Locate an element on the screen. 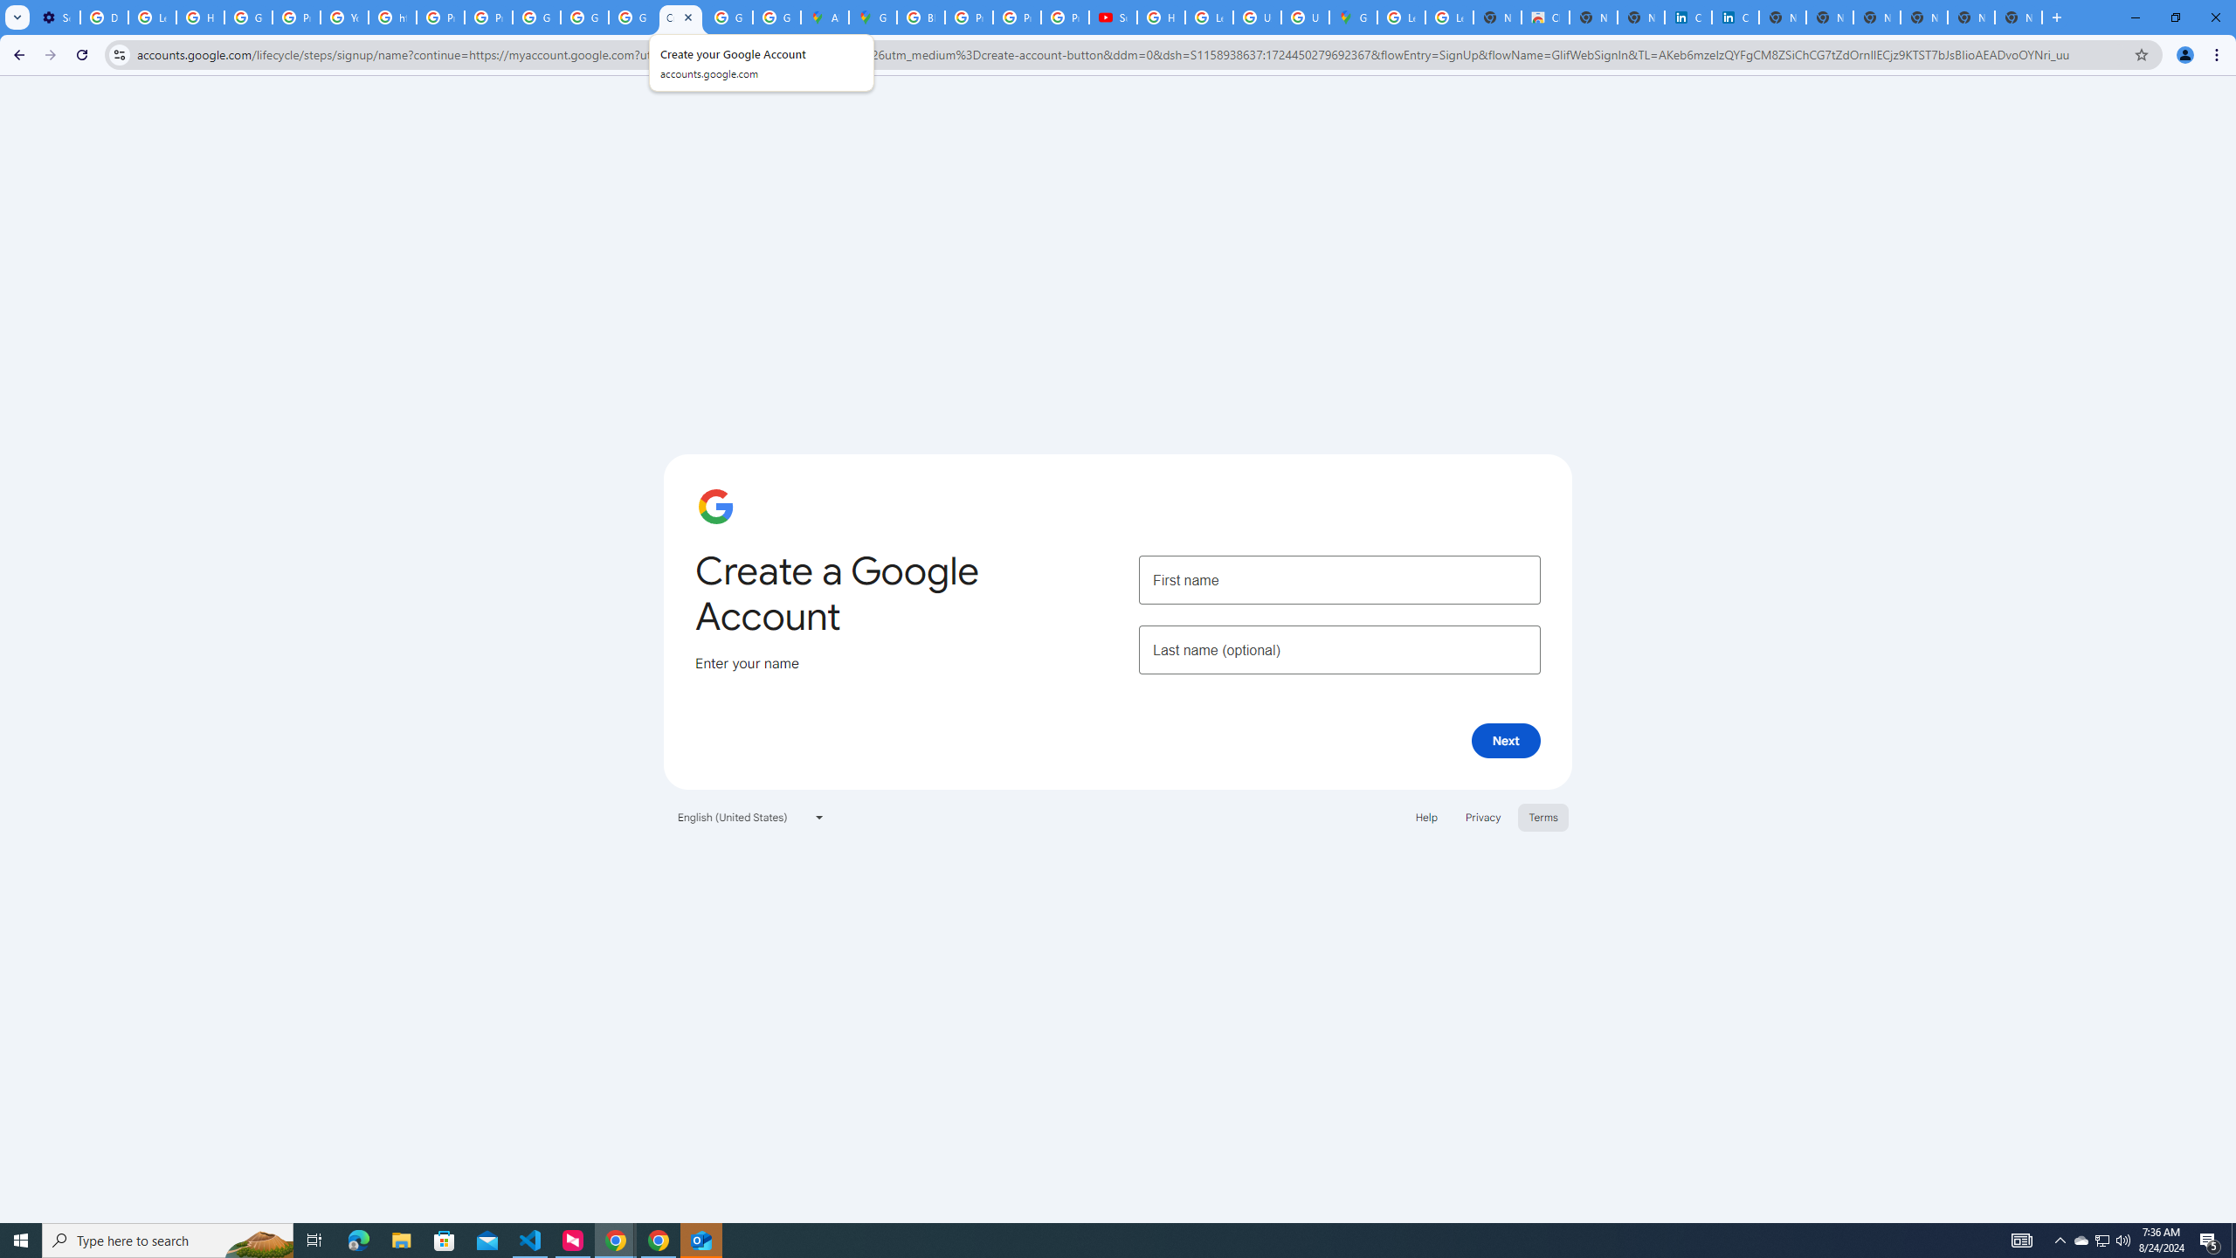 This screenshot has height=1258, width=2236. Learn how to find your photos - Google Photos Help is located at coordinates (152, 17).